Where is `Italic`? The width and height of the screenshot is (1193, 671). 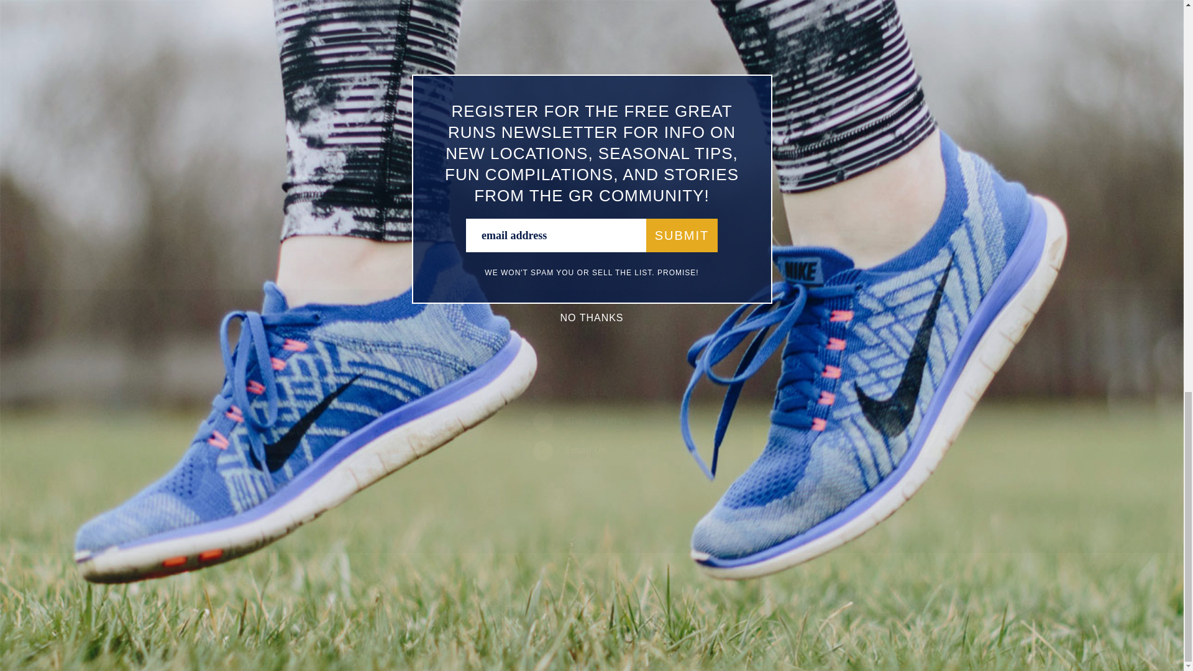 Italic is located at coordinates (296, 29).